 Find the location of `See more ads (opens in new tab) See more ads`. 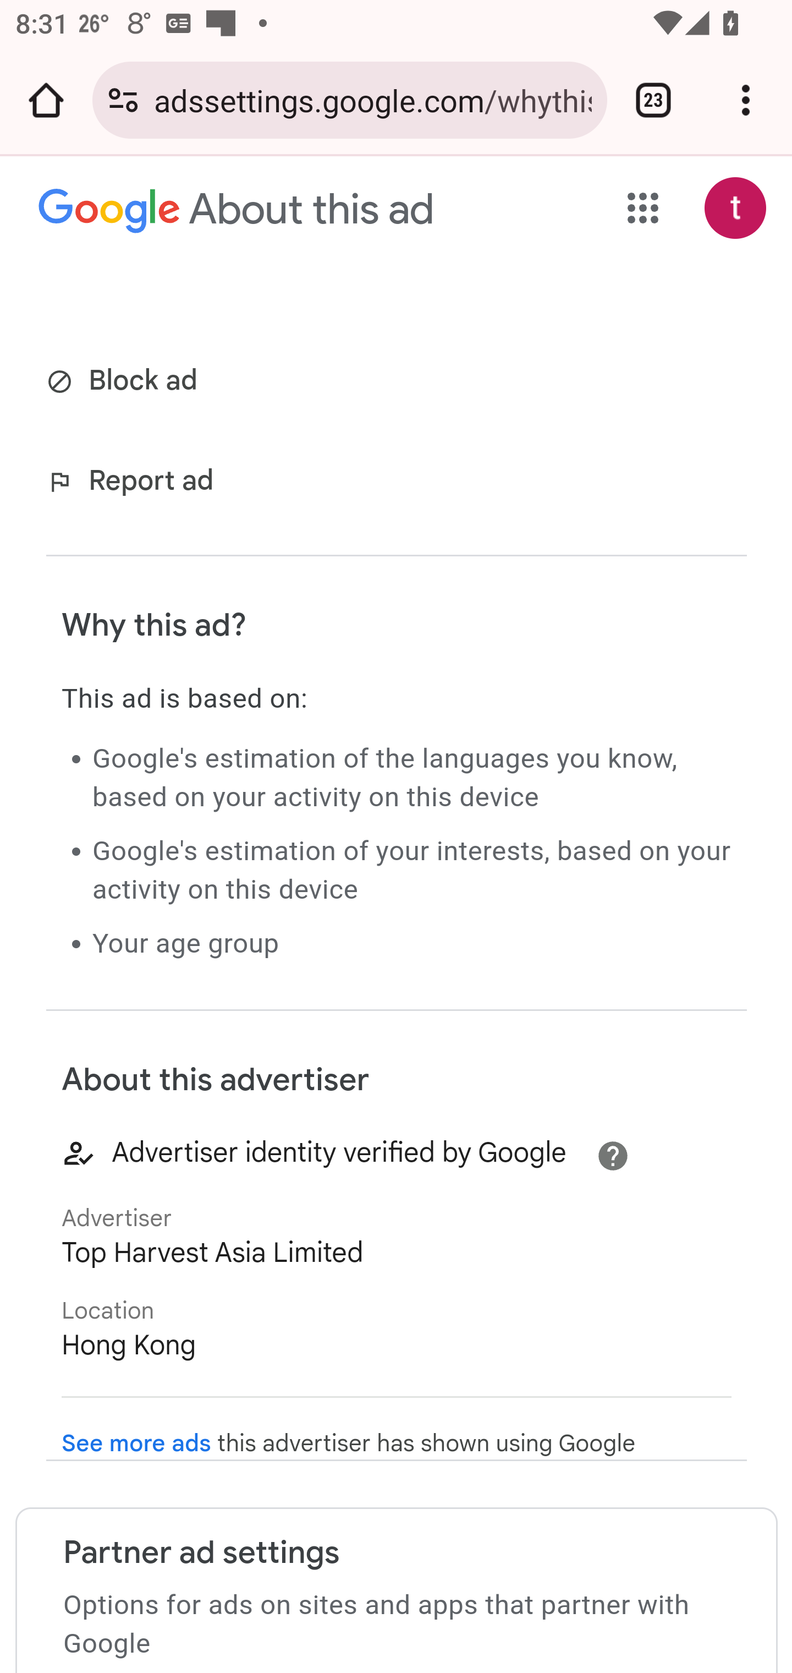

See more ads (opens in new tab) See more ads is located at coordinates (136, 1444).